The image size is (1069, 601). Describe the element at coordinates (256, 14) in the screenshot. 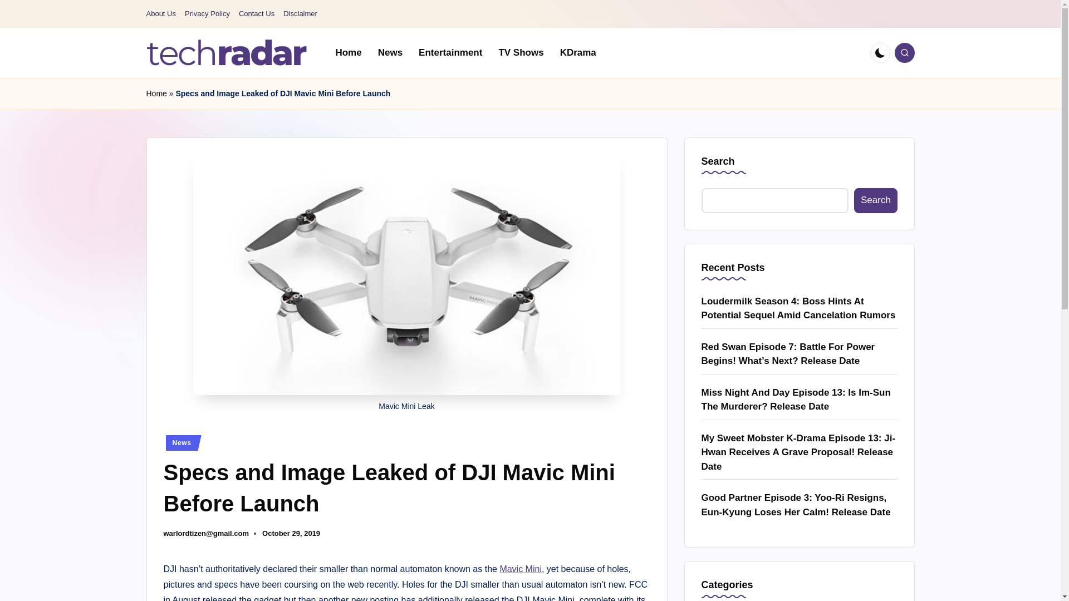

I see `Contact Us` at that location.